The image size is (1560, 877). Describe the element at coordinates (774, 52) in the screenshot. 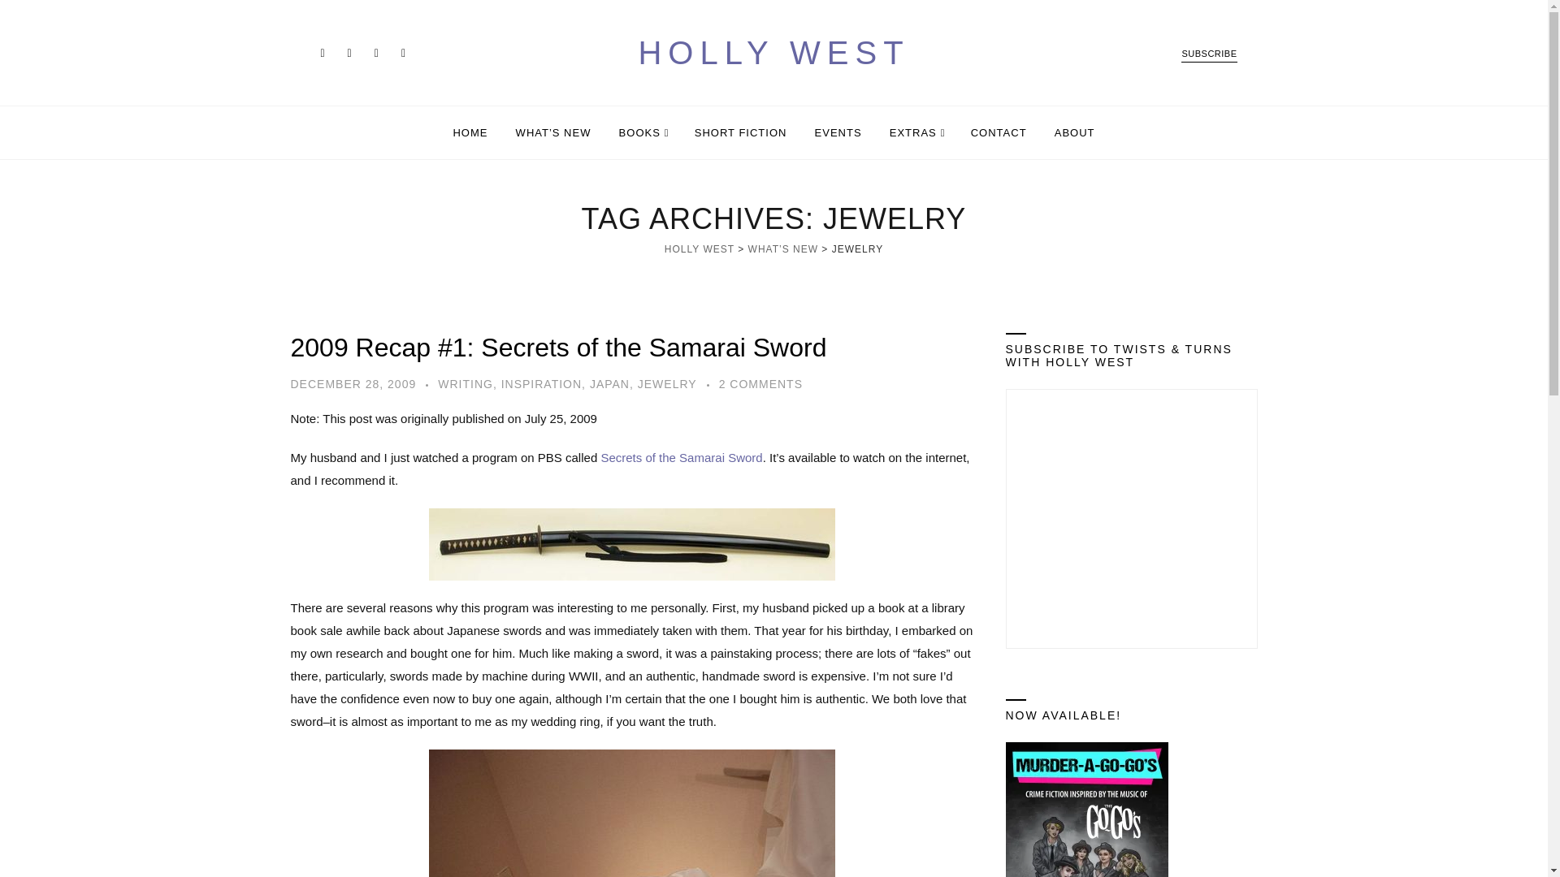

I see `Holly West` at that location.